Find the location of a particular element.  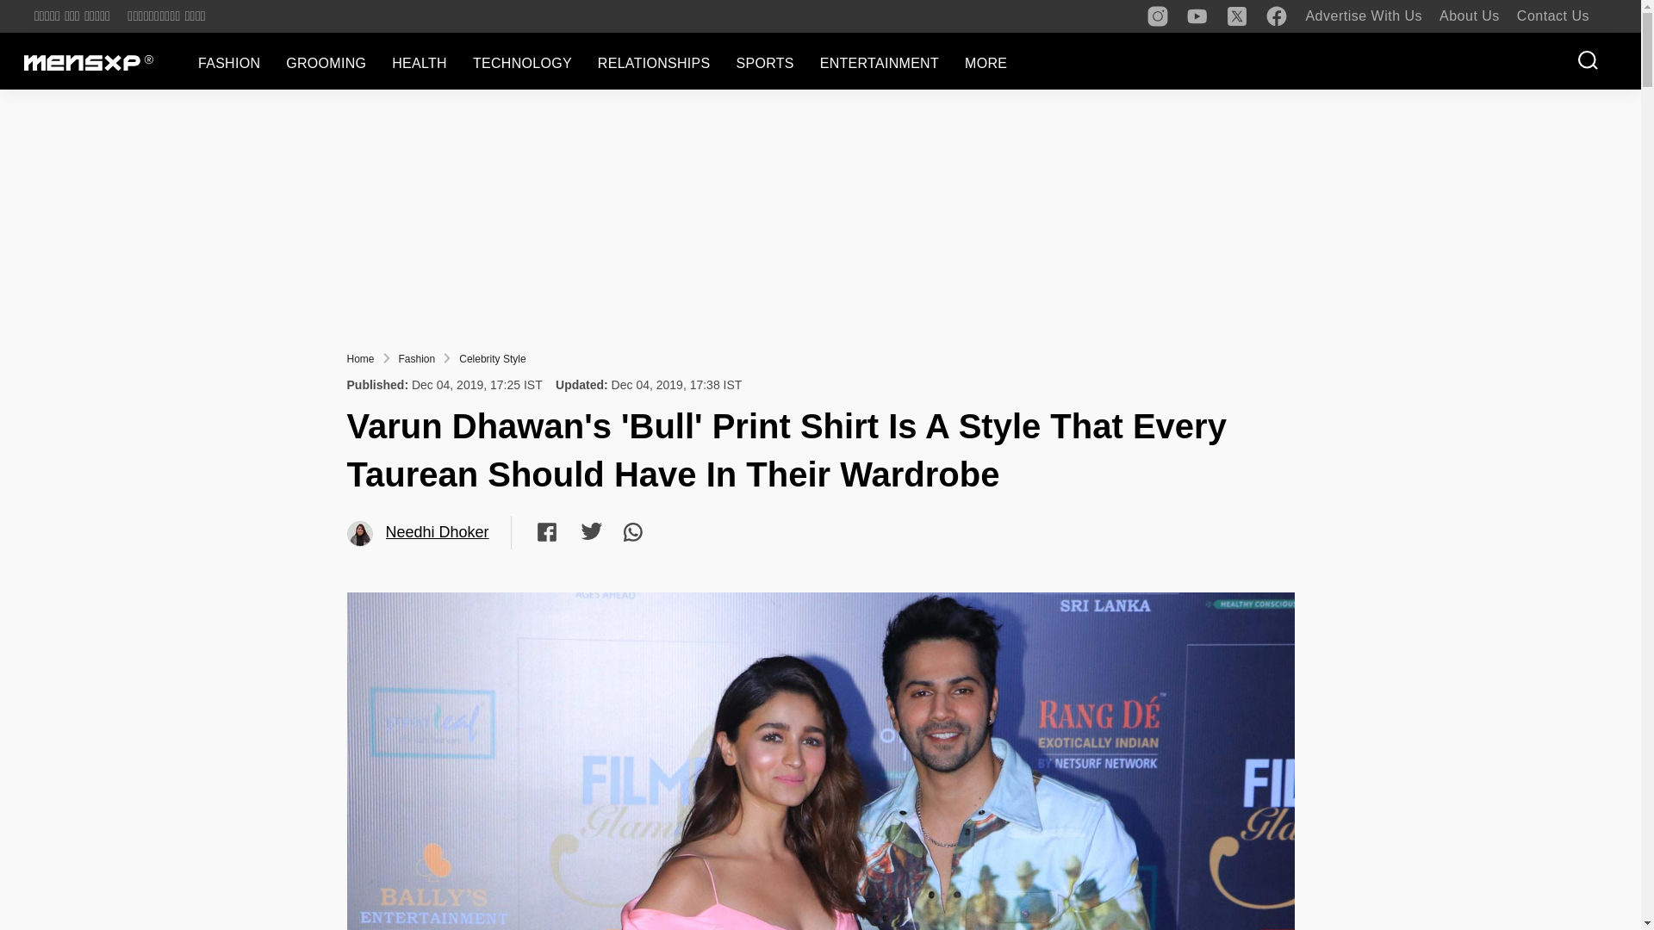

About Us is located at coordinates (1470, 15).